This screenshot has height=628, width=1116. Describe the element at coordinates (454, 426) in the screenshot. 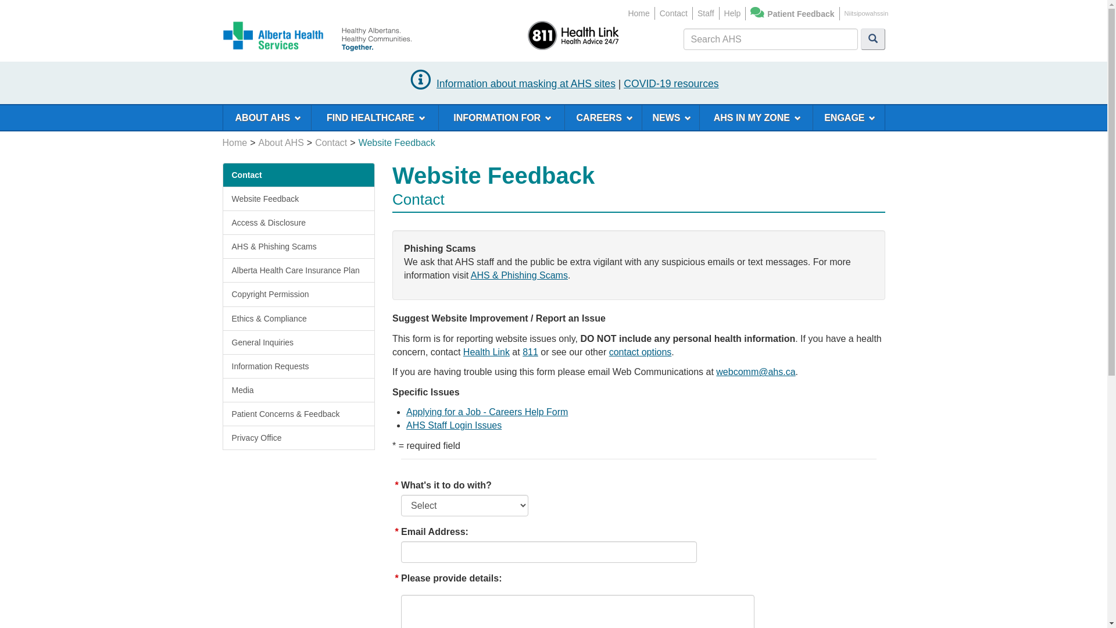

I see `AHS Staff Login Issues` at that location.